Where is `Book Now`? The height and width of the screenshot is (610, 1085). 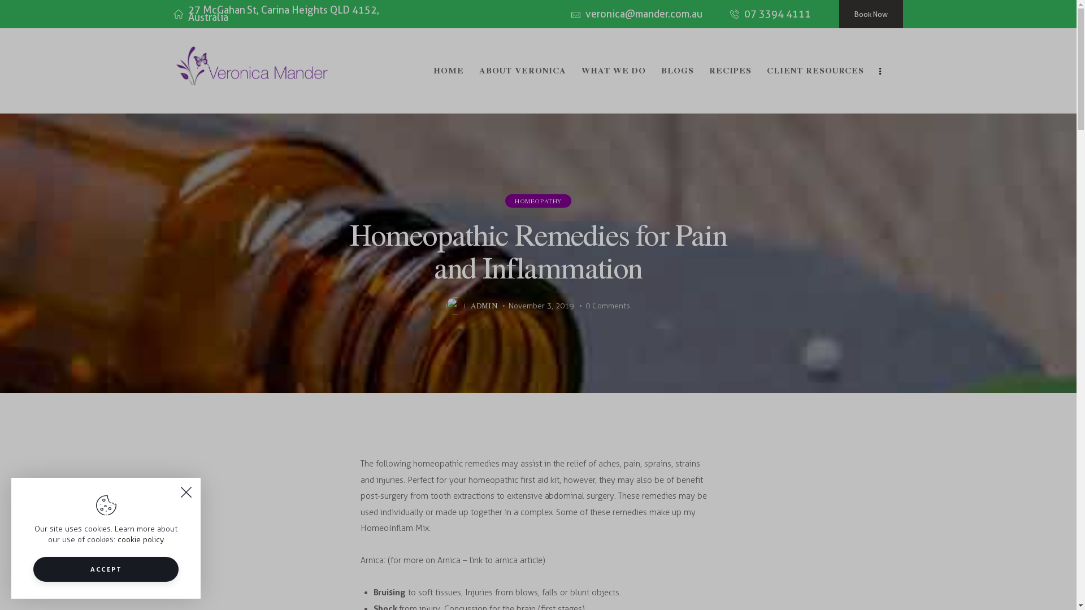 Book Now is located at coordinates (870, 14).